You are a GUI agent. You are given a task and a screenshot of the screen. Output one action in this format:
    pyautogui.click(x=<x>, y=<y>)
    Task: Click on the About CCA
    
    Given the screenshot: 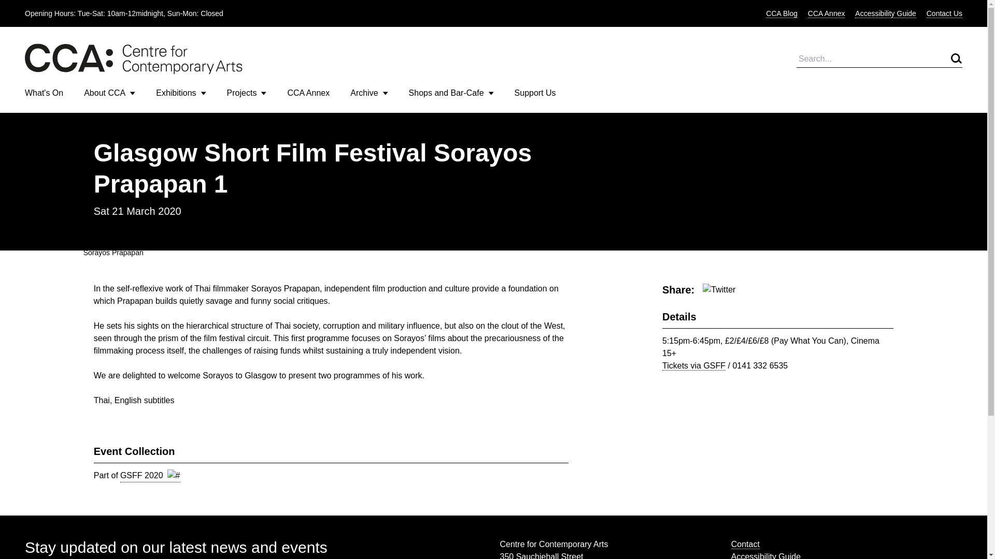 What is the action you would take?
    pyautogui.click(x=109, y=93)
    